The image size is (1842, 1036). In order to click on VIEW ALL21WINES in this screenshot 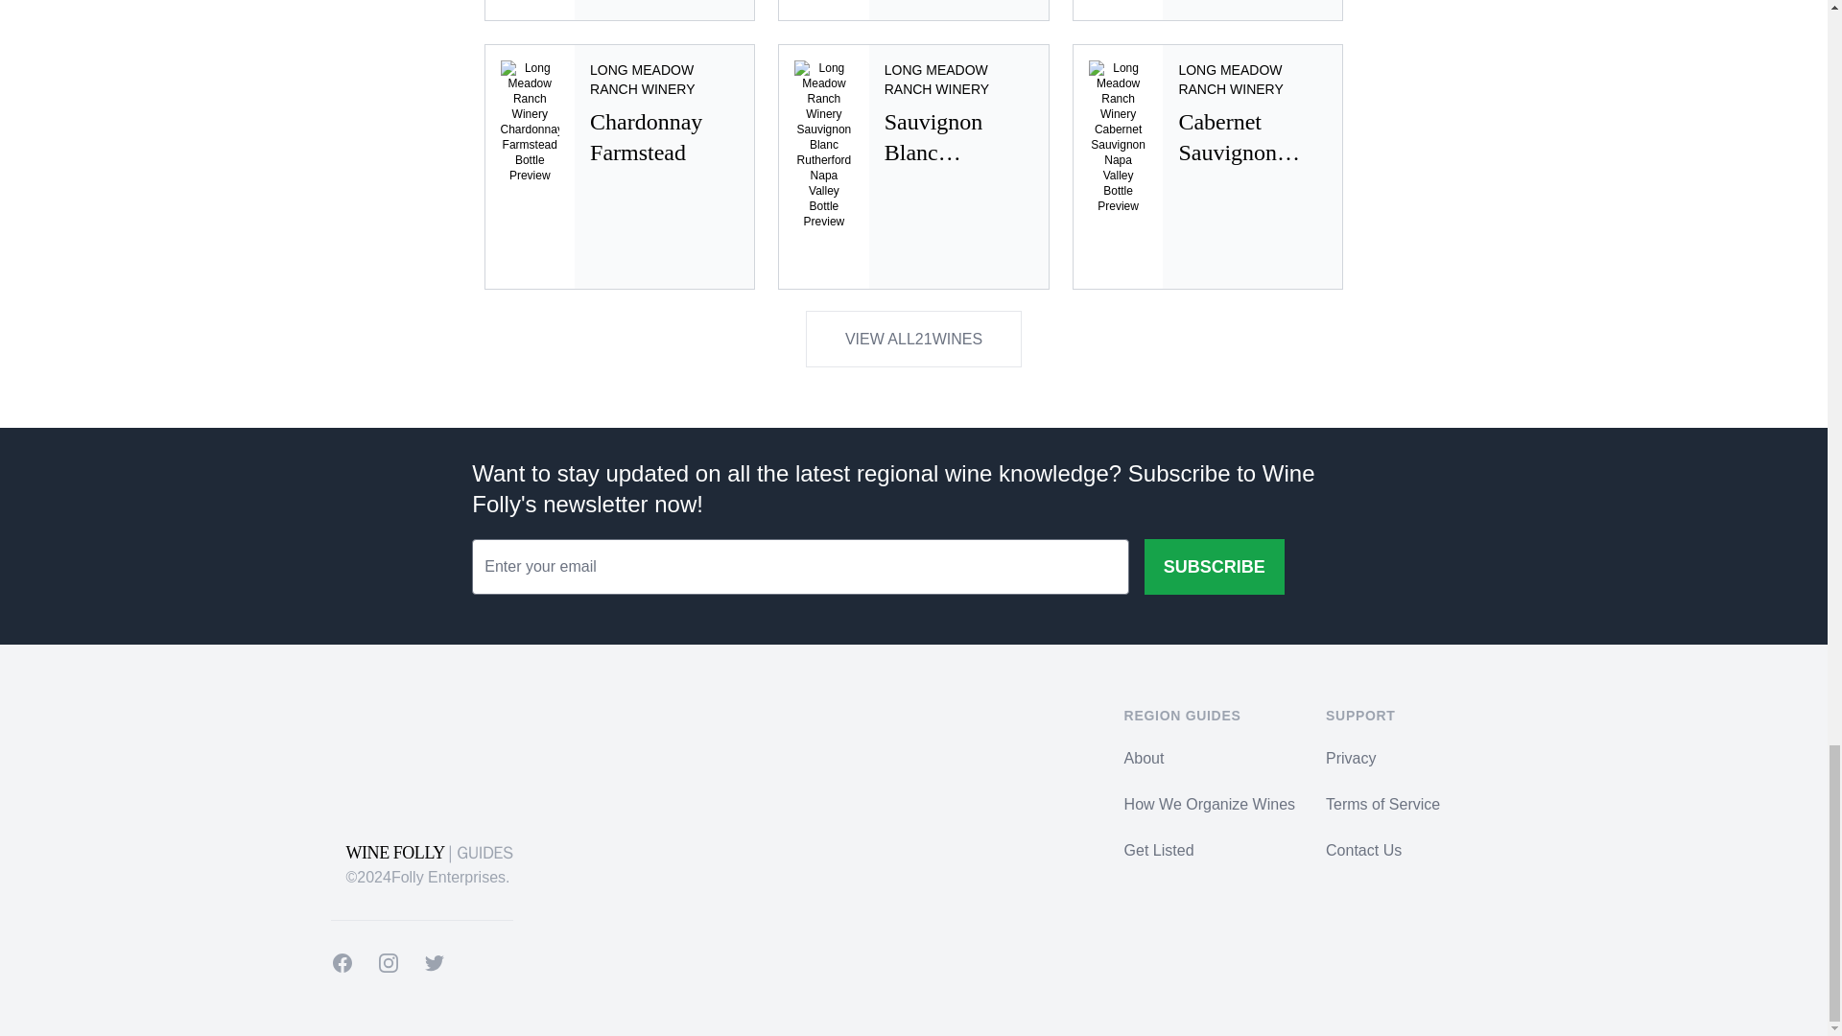, I will do `click(619, 10)`.